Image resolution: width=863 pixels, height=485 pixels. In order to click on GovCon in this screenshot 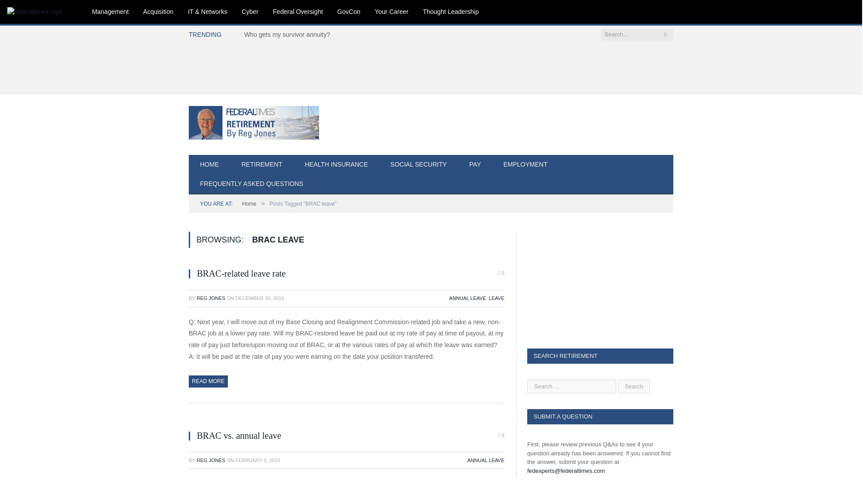, I will do `click(348, 12)`.